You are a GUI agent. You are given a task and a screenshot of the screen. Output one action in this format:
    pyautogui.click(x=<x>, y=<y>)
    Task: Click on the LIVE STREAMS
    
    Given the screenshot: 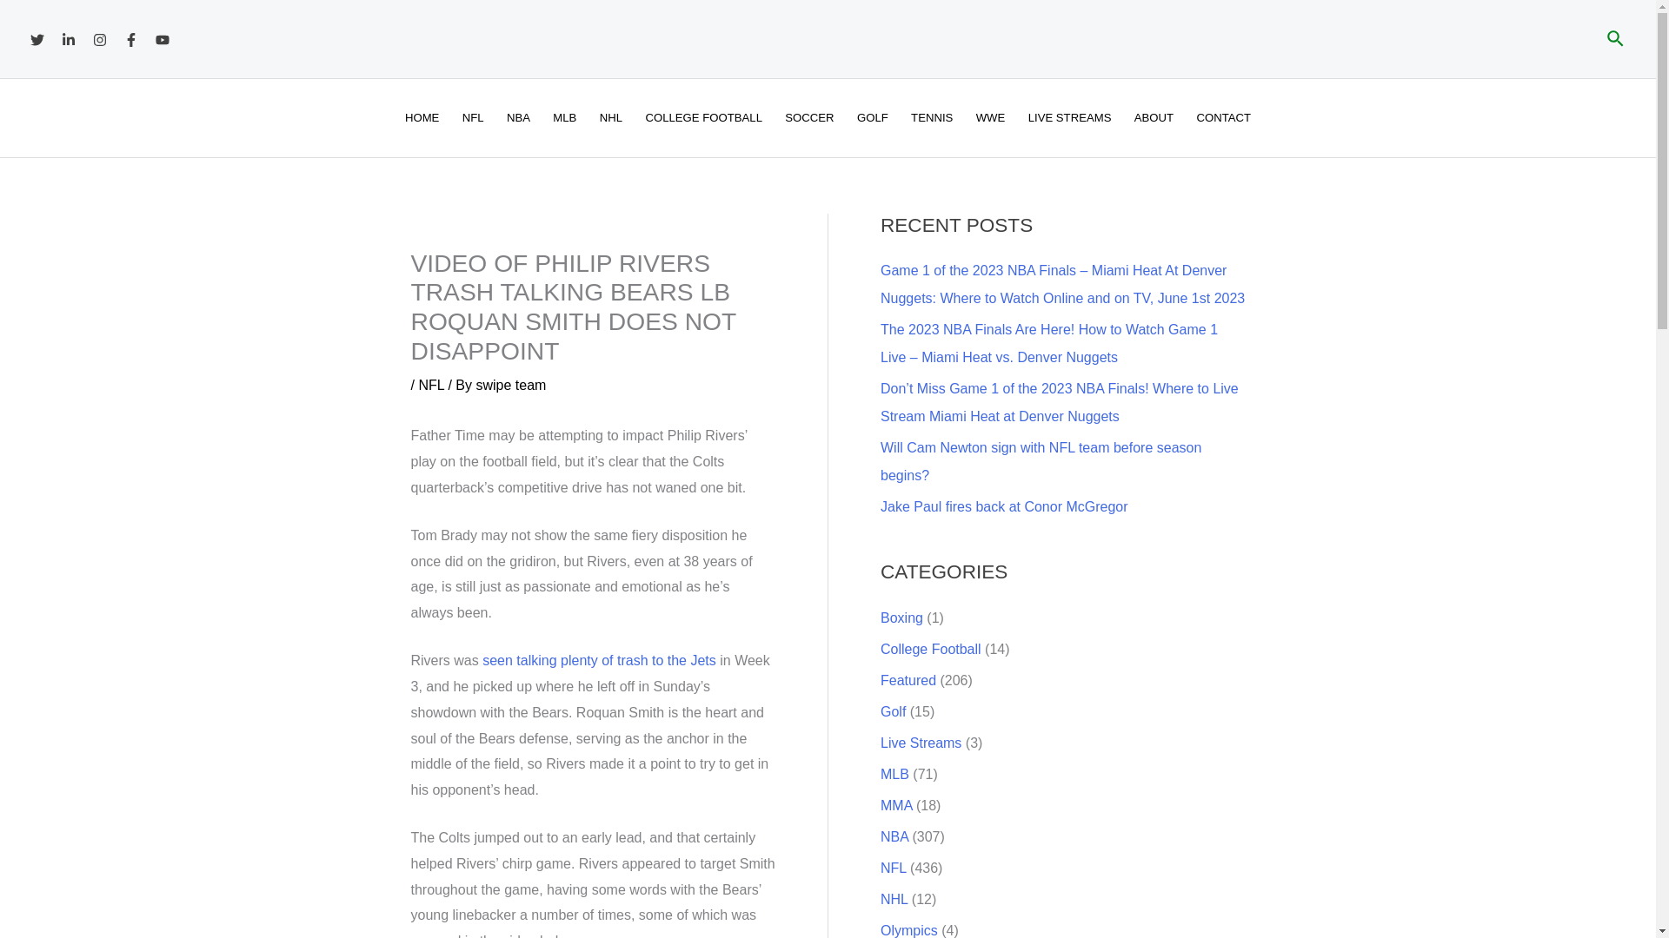 What is the action you would take?
    pyautogui.click(x=1069, y=118)
    